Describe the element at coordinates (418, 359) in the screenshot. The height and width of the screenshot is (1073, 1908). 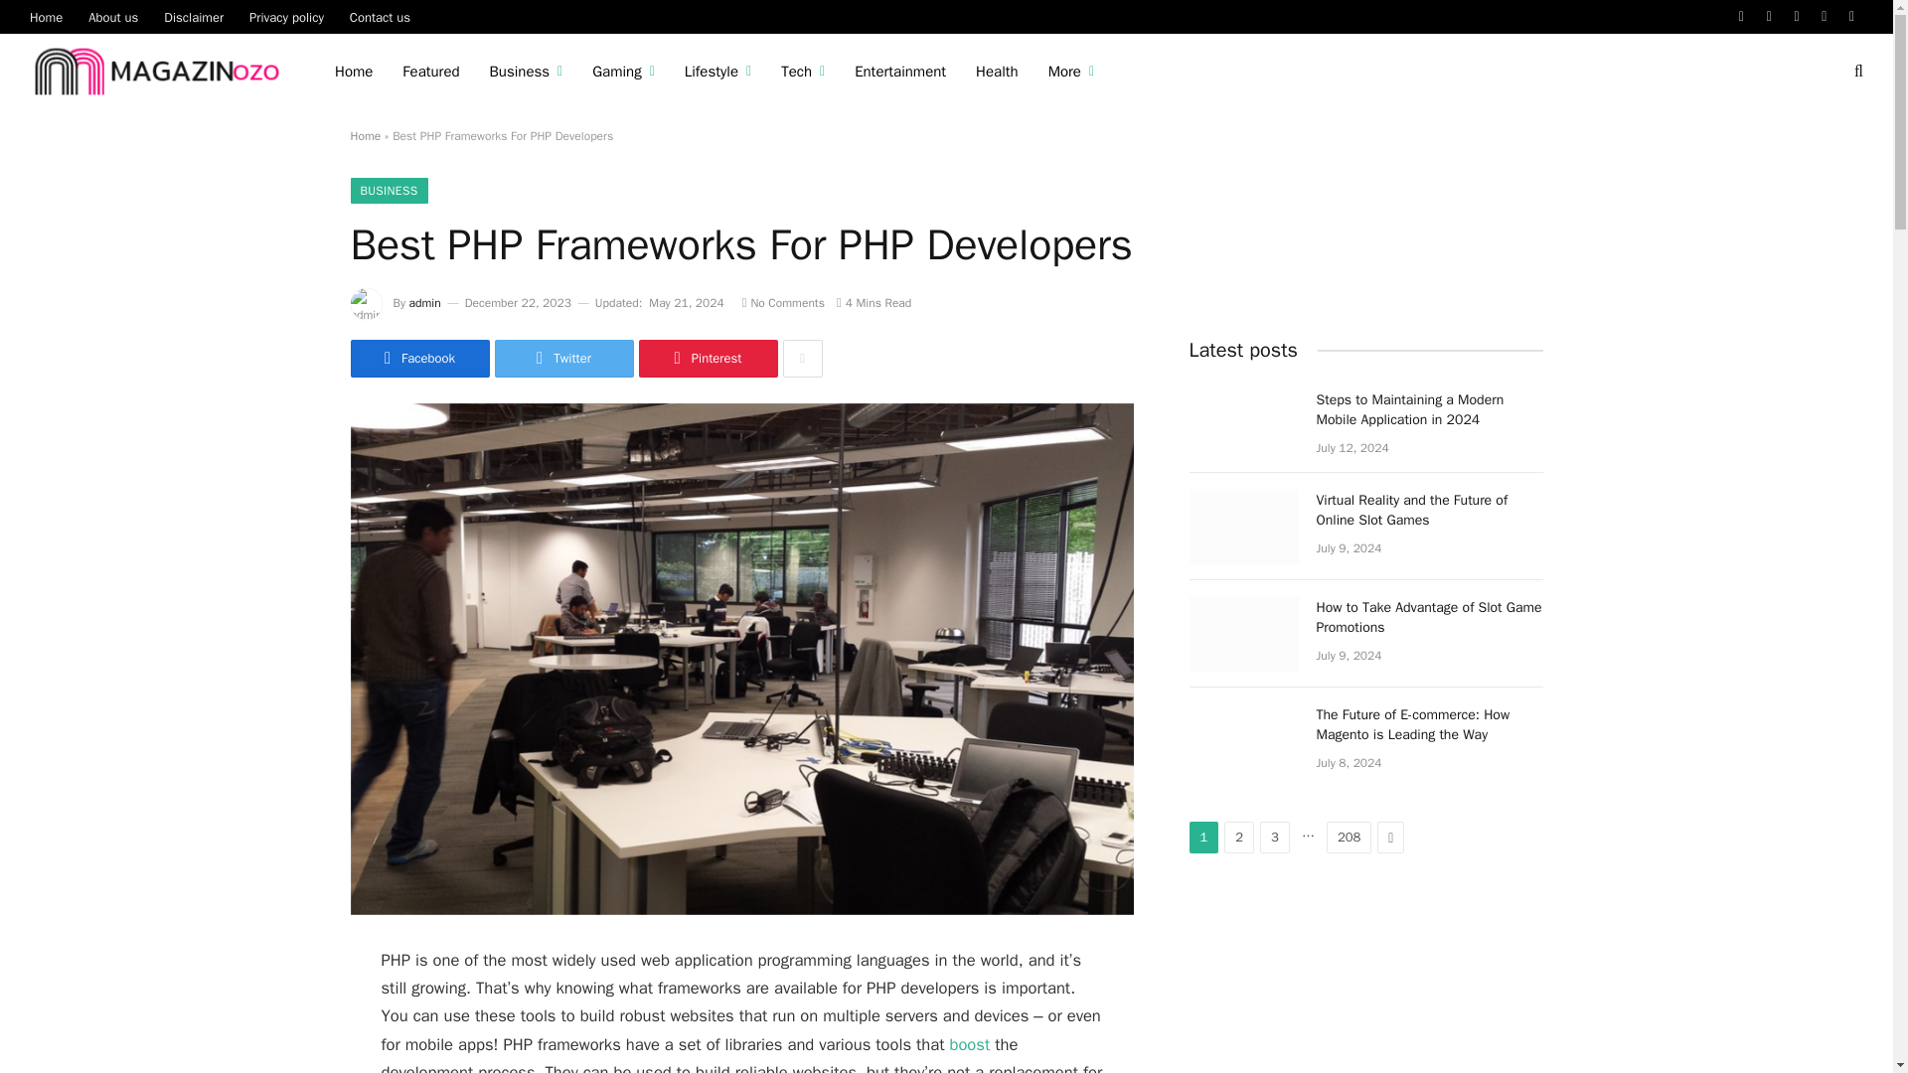
I see `Share on Facebook` at that location.